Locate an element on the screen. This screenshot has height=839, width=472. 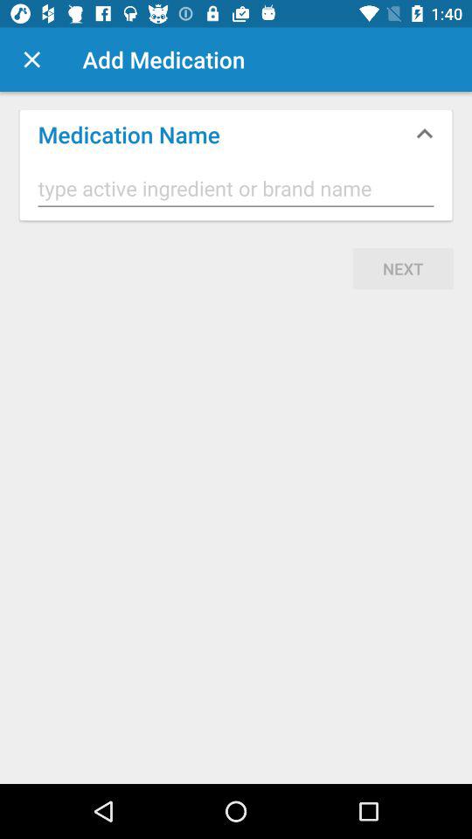
click item to the left of the add medication icon is located at coordinates (31, 59).